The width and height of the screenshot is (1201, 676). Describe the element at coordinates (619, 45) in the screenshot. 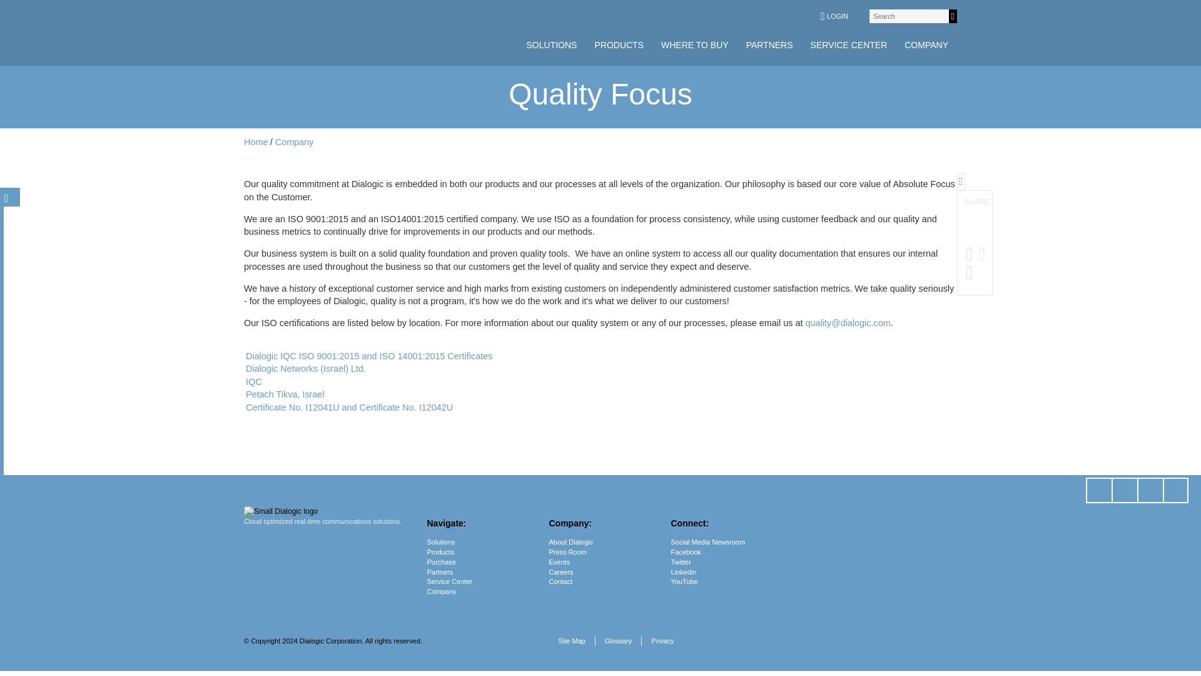

I see `PRODUCTS` at that location.